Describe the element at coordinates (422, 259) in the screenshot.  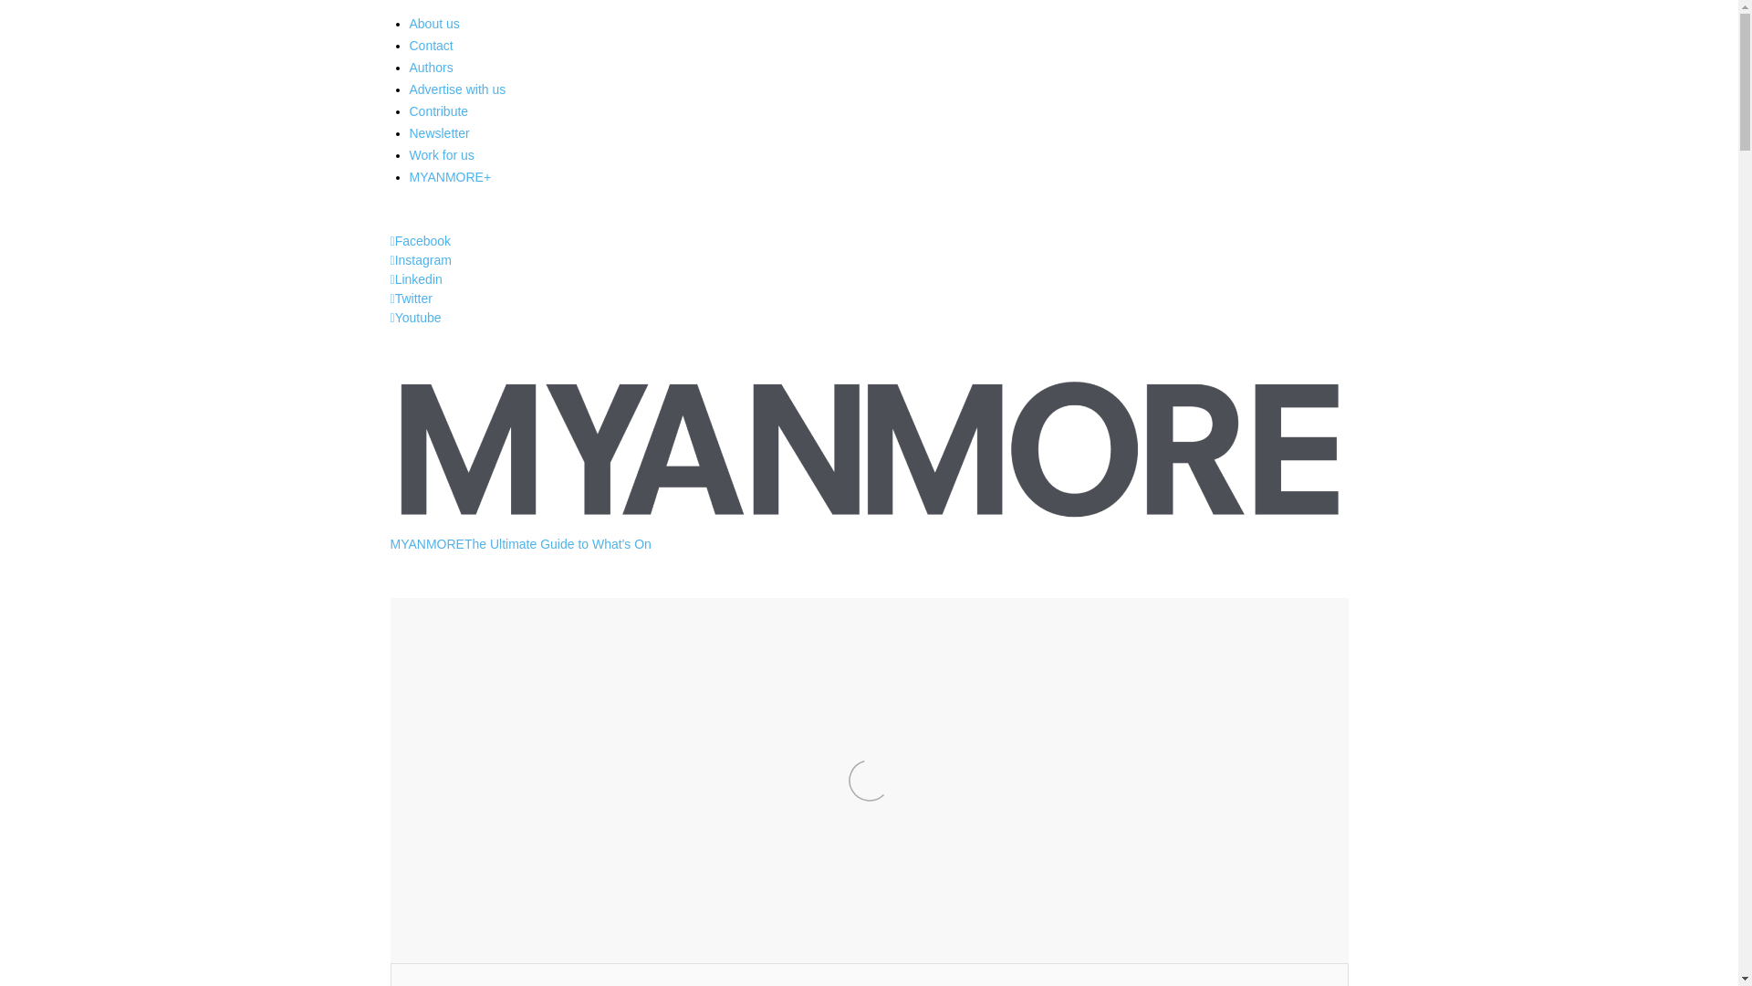
I see `Instagram` at that location.